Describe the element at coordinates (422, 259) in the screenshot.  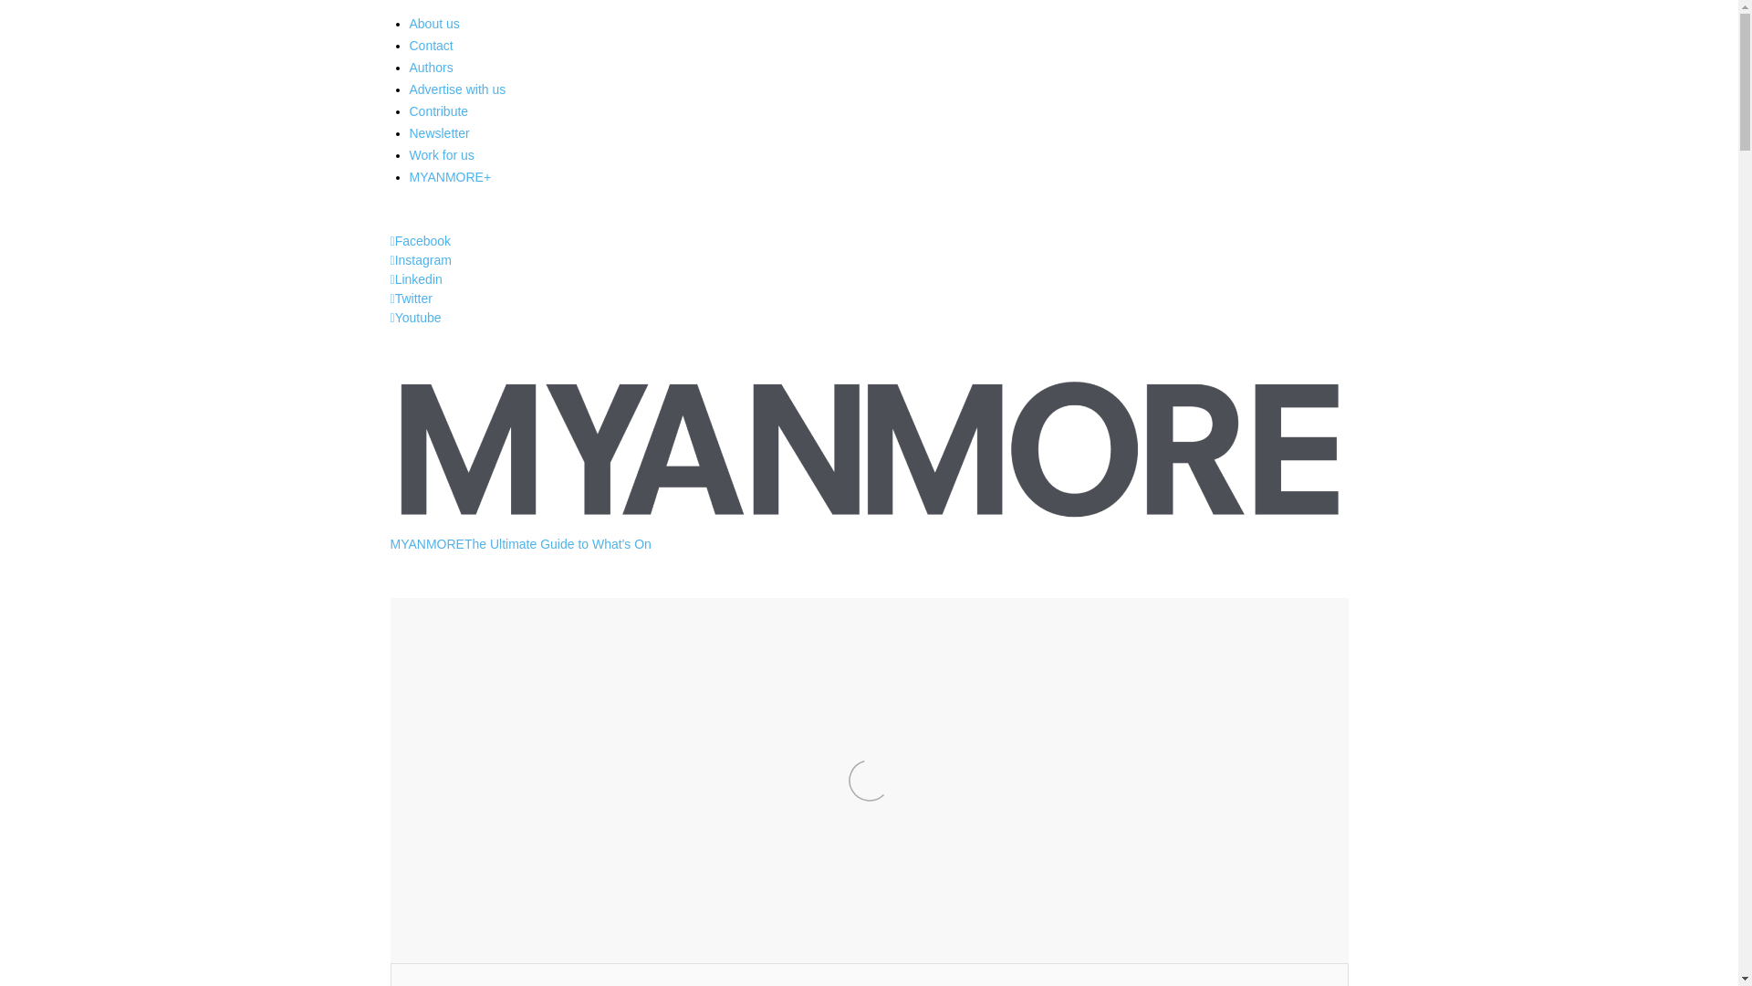
I see `Instagram` at that location.